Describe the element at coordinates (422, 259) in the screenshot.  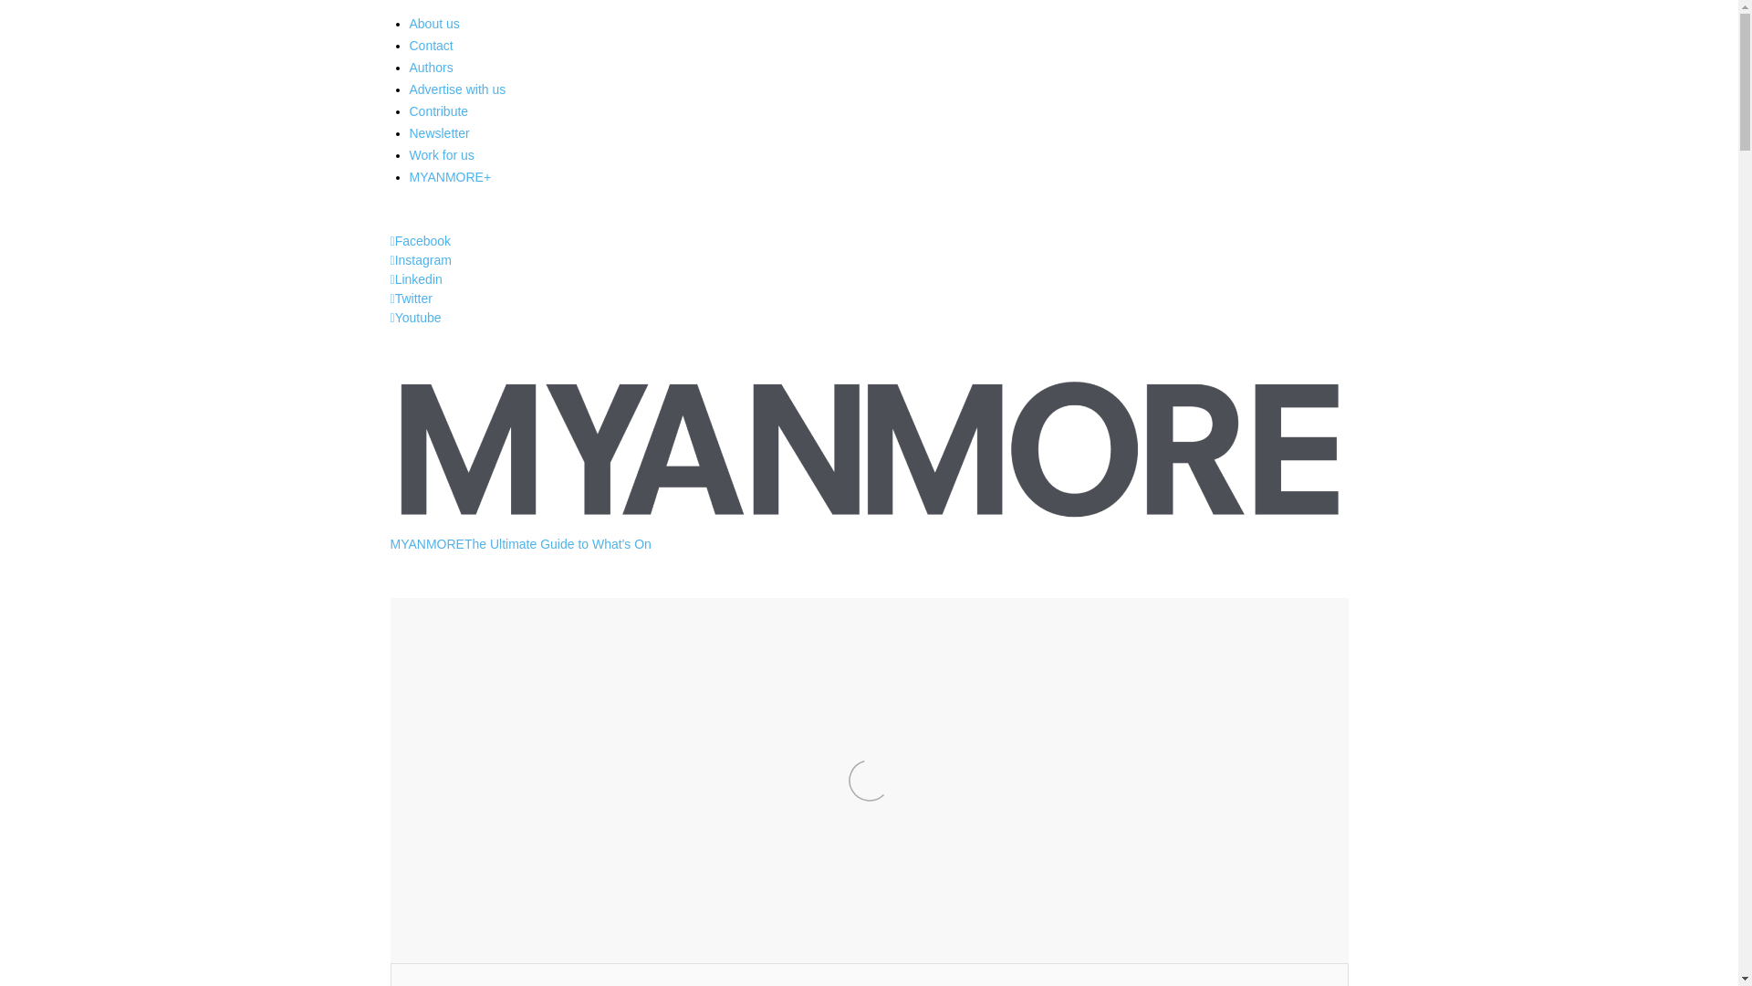
I see `Instagram` at that location.